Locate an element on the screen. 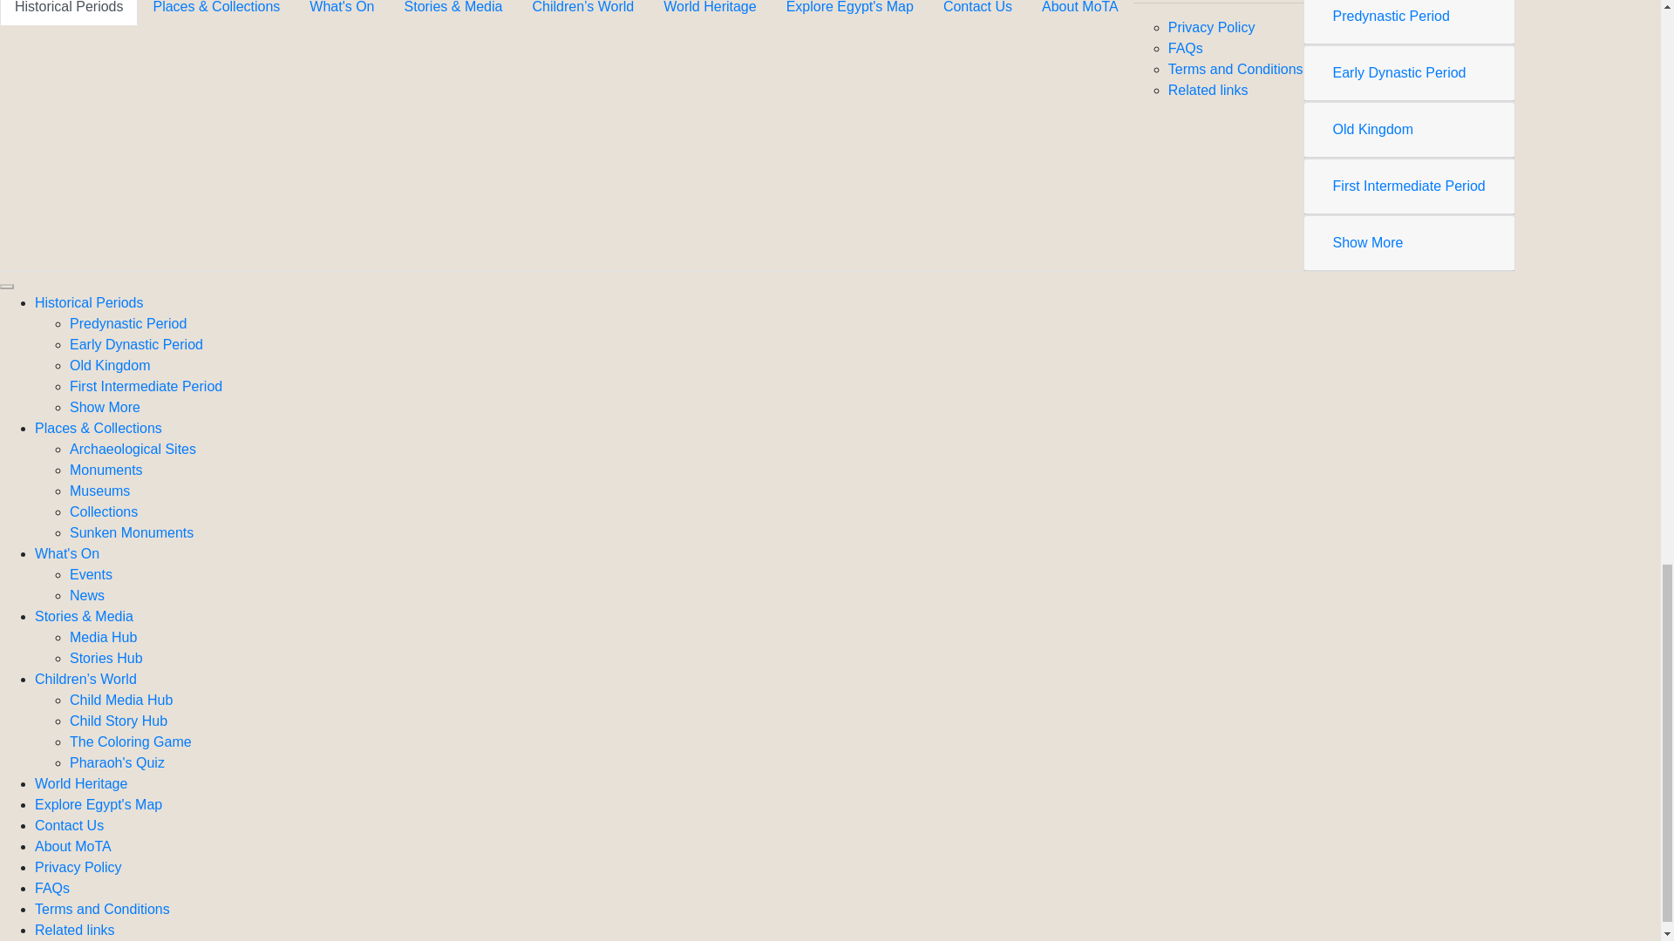  Old Kingdom is located at coordinates (1373, 129).